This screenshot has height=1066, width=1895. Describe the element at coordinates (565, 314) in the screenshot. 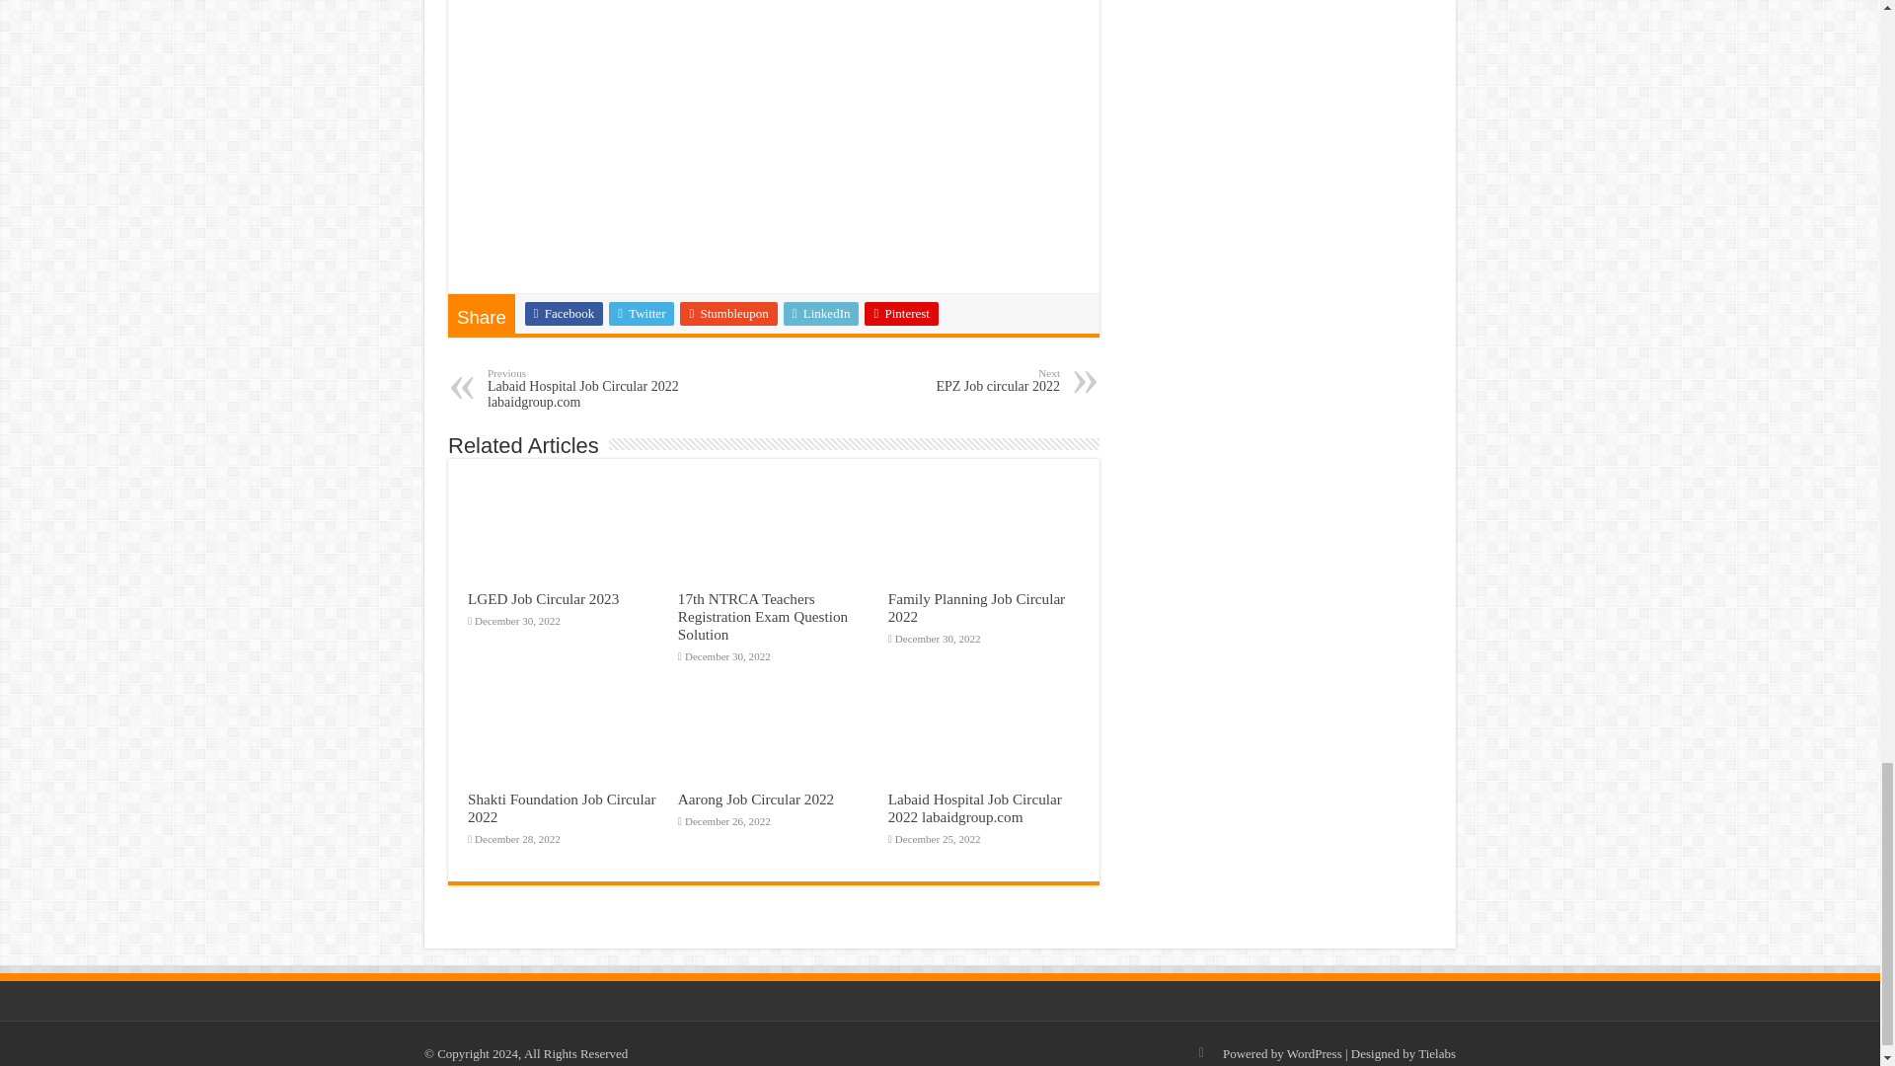

I see `Twitter` at that location.